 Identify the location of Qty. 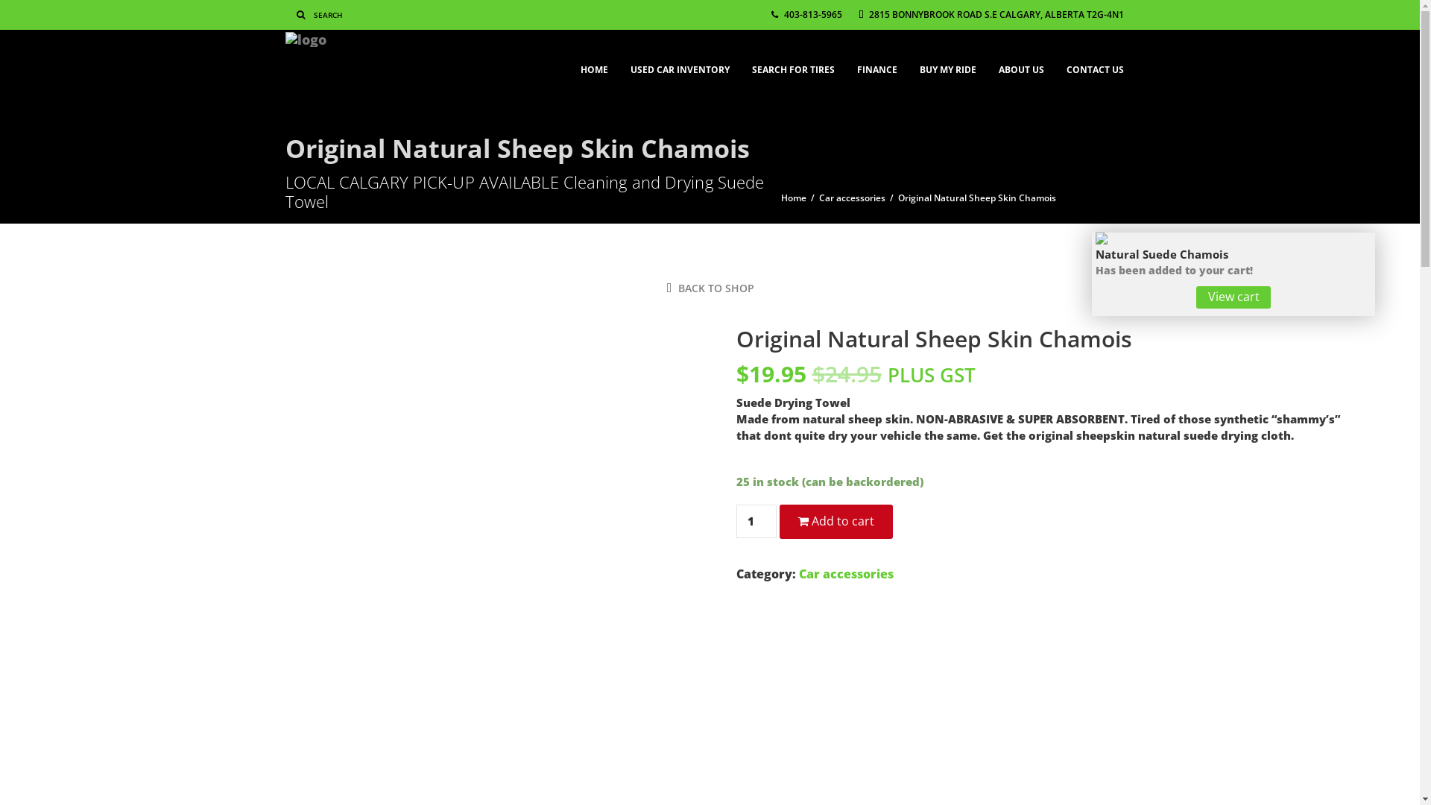
(756, 522).